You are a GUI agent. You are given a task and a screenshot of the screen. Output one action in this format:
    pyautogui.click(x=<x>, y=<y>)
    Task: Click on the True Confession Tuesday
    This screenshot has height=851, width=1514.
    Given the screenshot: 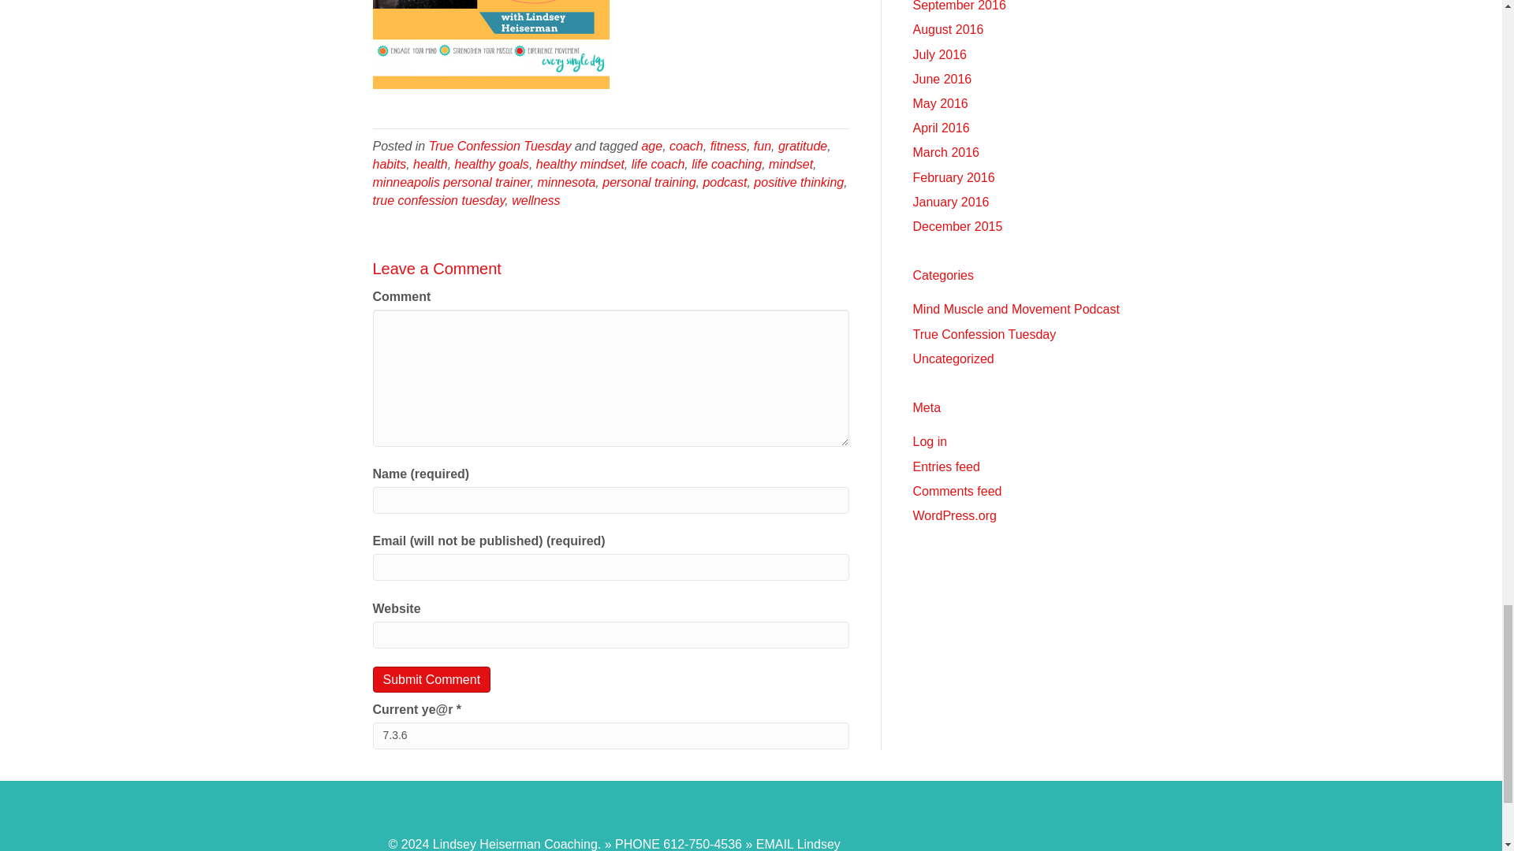 What is the action you would take?
    pyautogui.click(x=500, y=147)
    